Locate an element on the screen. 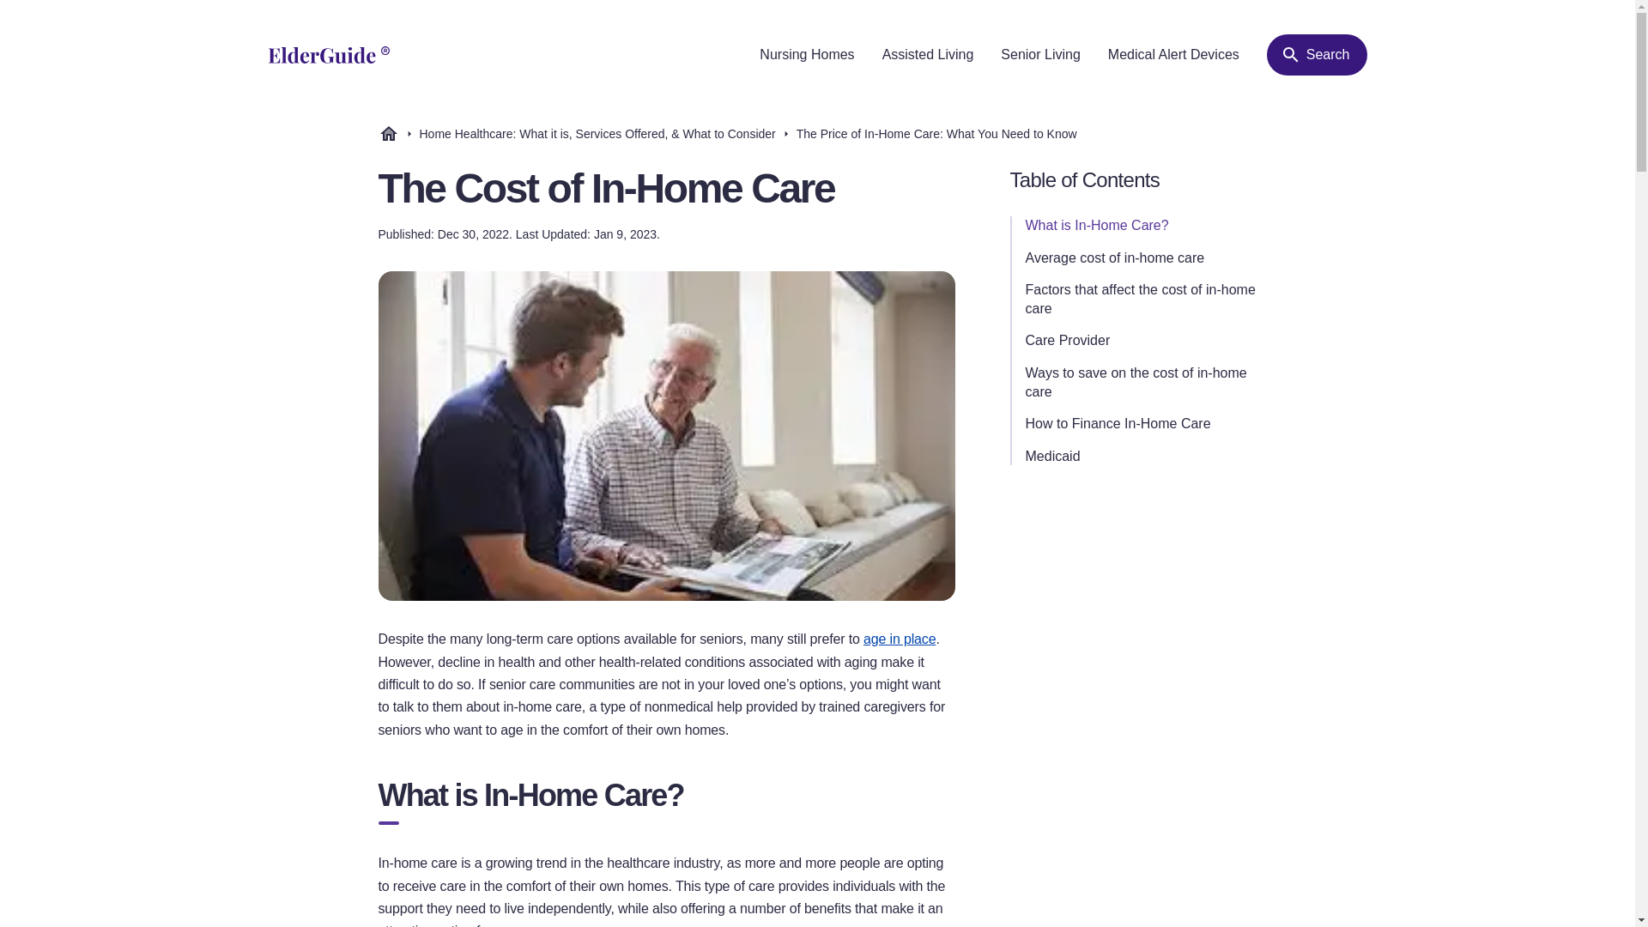  Ways to save on the cost of in-home care is located at coordinates (1140, 382).